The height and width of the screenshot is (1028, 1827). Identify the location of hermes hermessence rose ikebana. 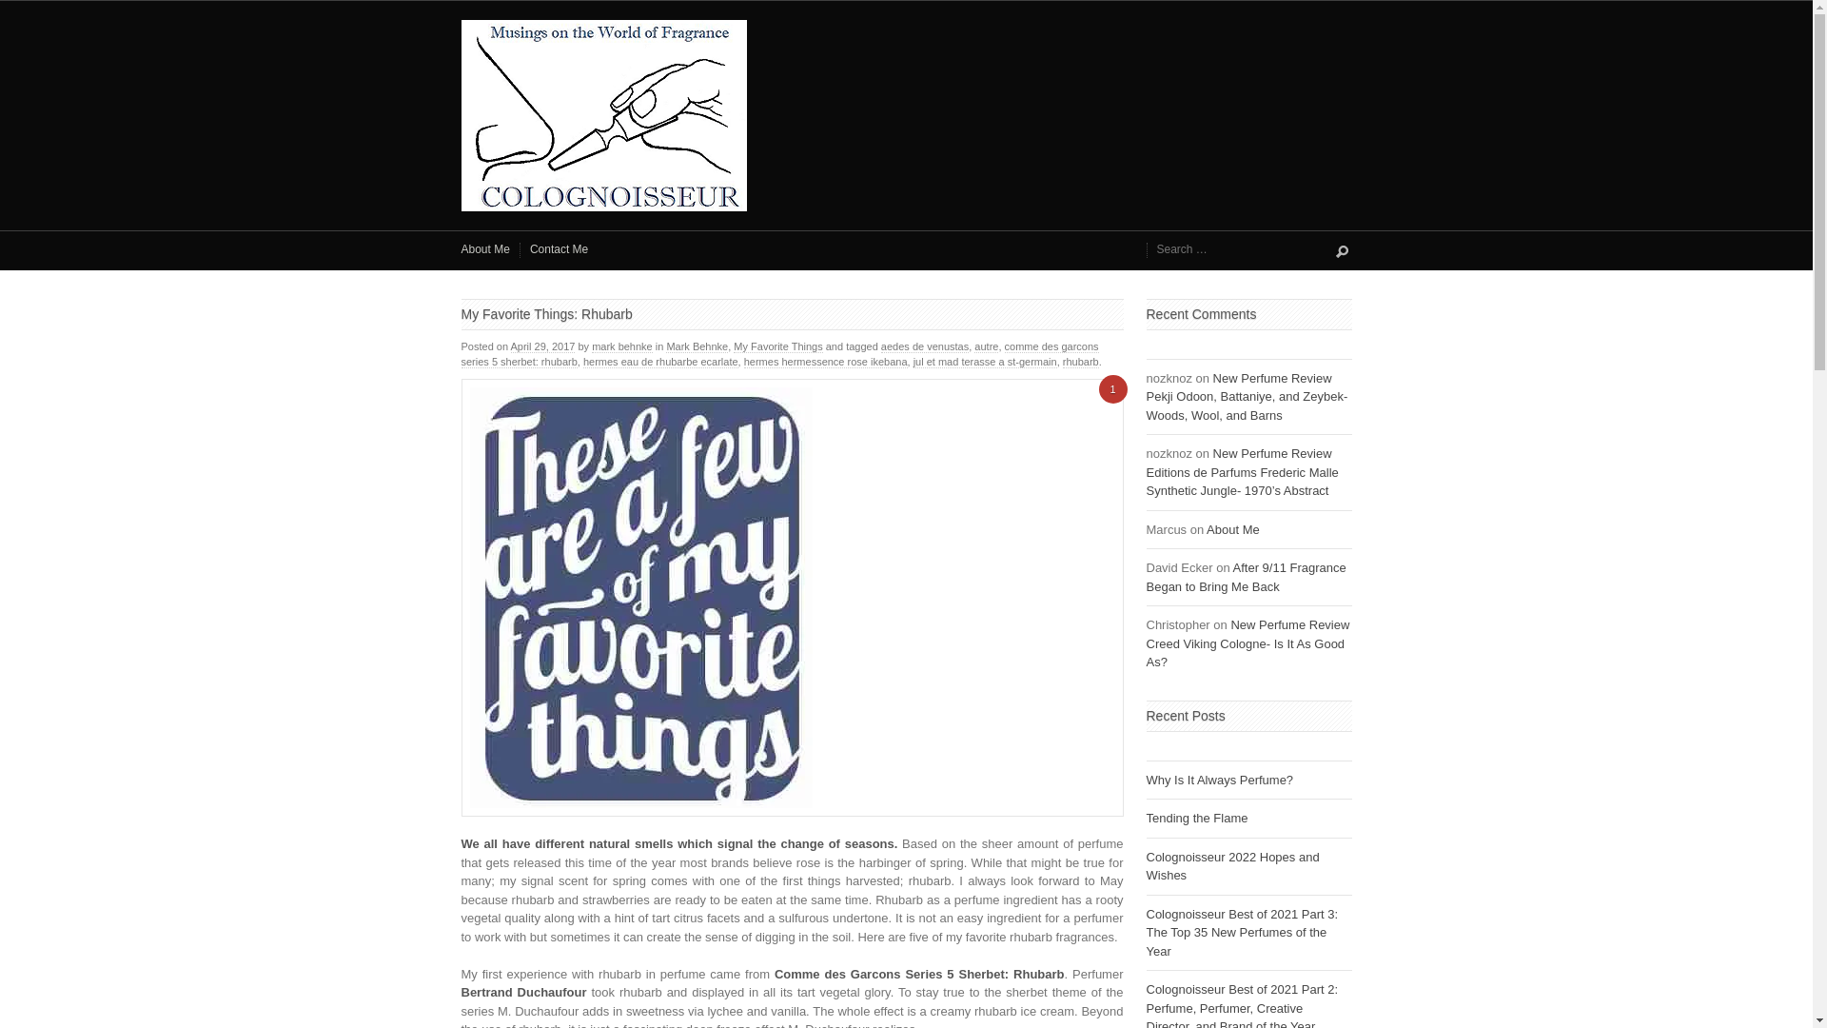
(826, 362).